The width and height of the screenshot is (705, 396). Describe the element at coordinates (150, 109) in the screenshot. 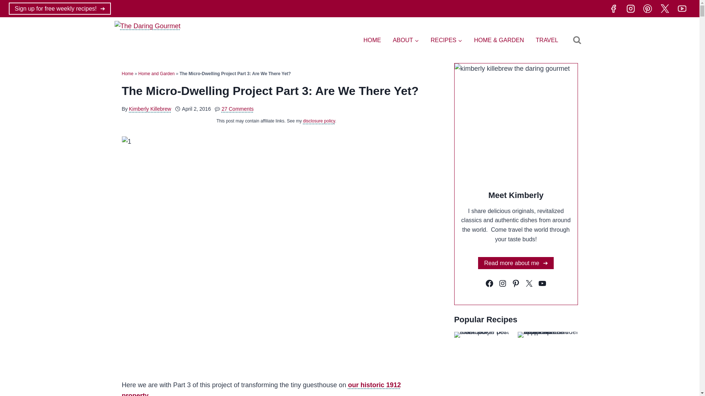

I see `Kimberly Killebrew` at that location.